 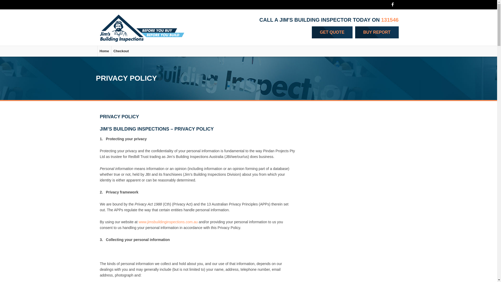 What do you see at coordinates (168, 222) in the screenshot?
I see `www.jimsbuildinginspections.com.au` at bounding box center [168, 222].